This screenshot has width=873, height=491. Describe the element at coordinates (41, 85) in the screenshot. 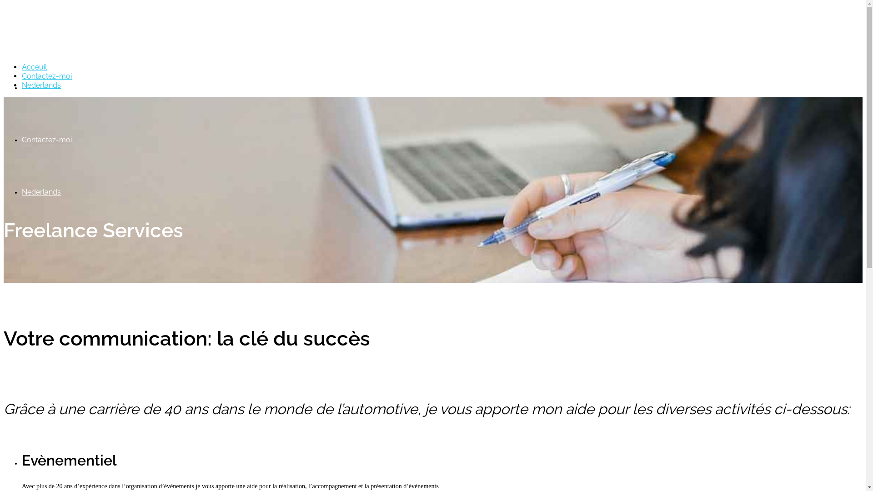

I see `Nederlands` at that location.